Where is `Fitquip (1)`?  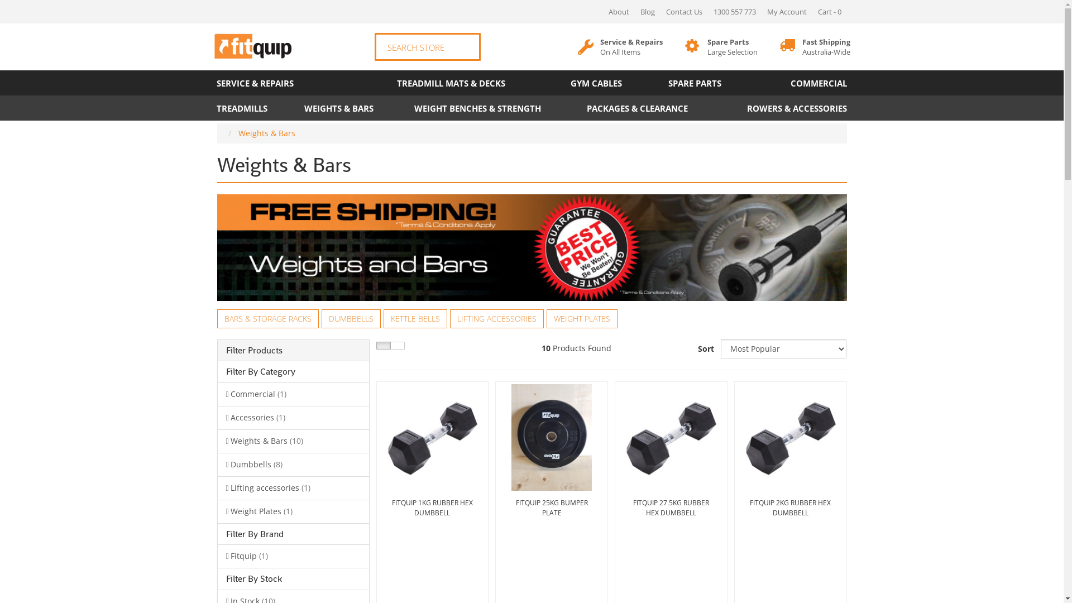 Fitquip (1) is located at coordinates (294, 556).